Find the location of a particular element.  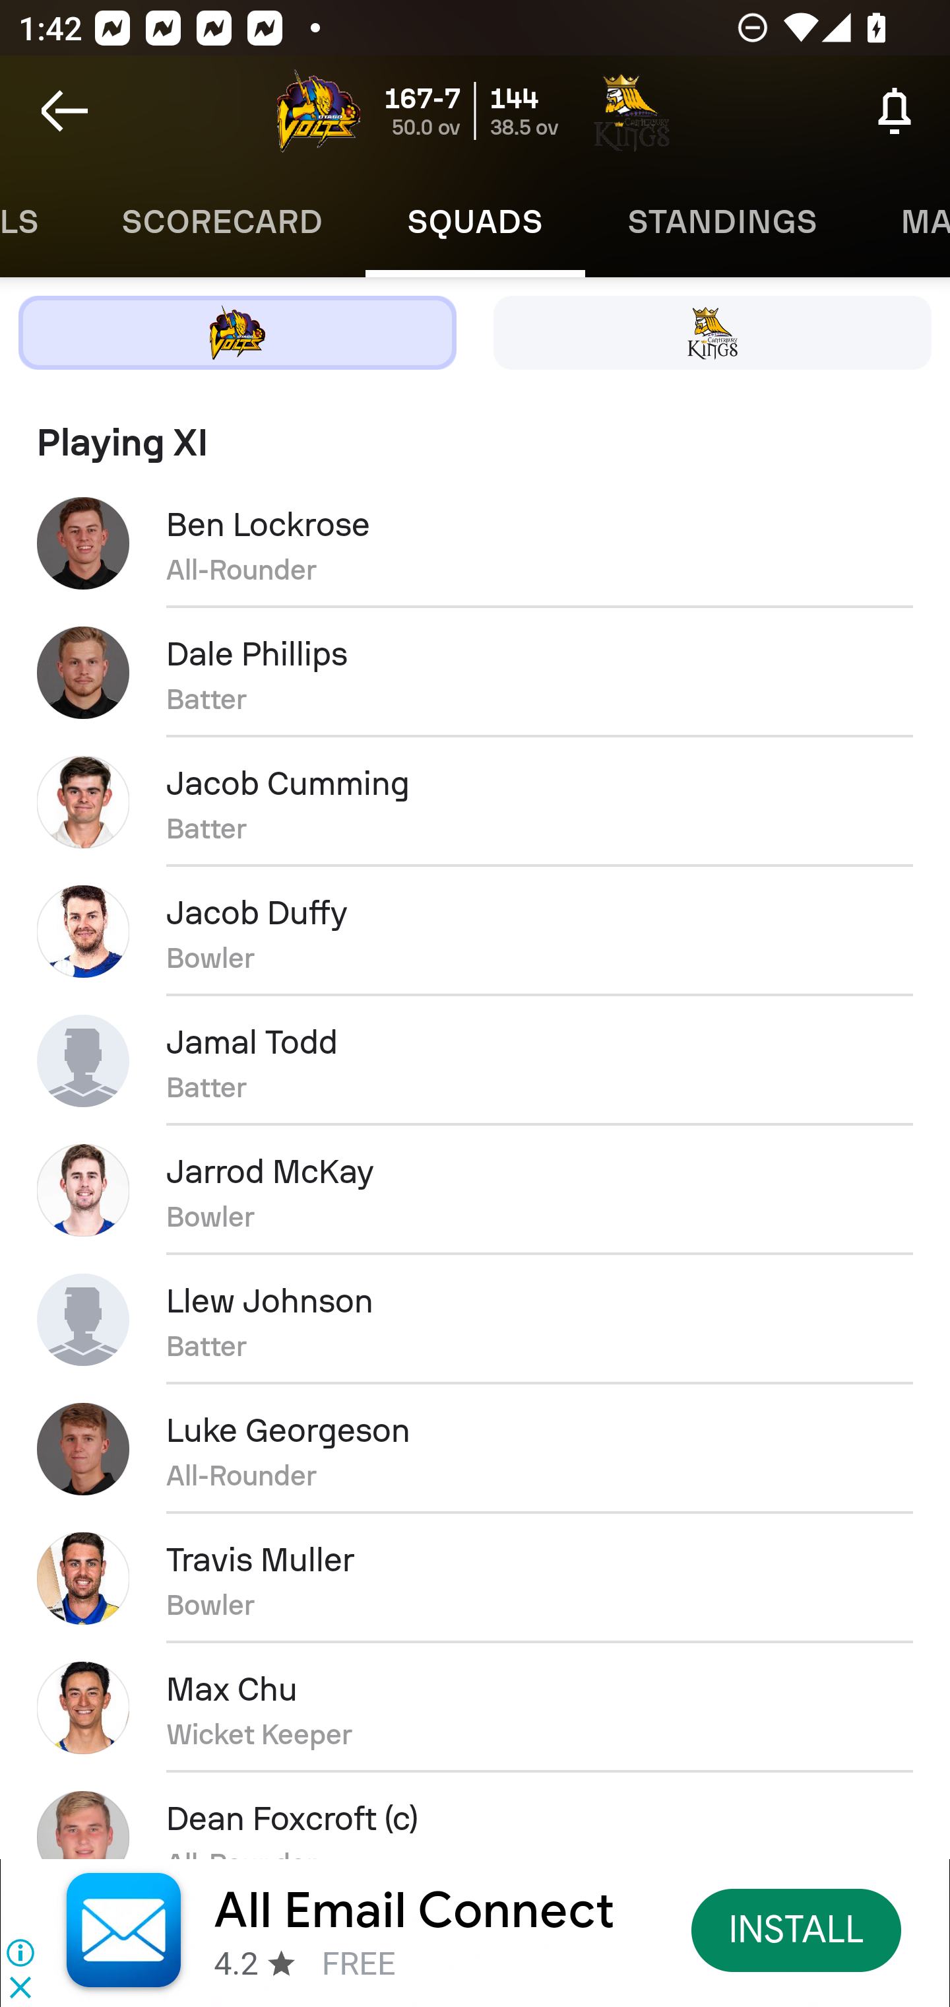

Standings STANDINGS is located at coordinates (722, 222).